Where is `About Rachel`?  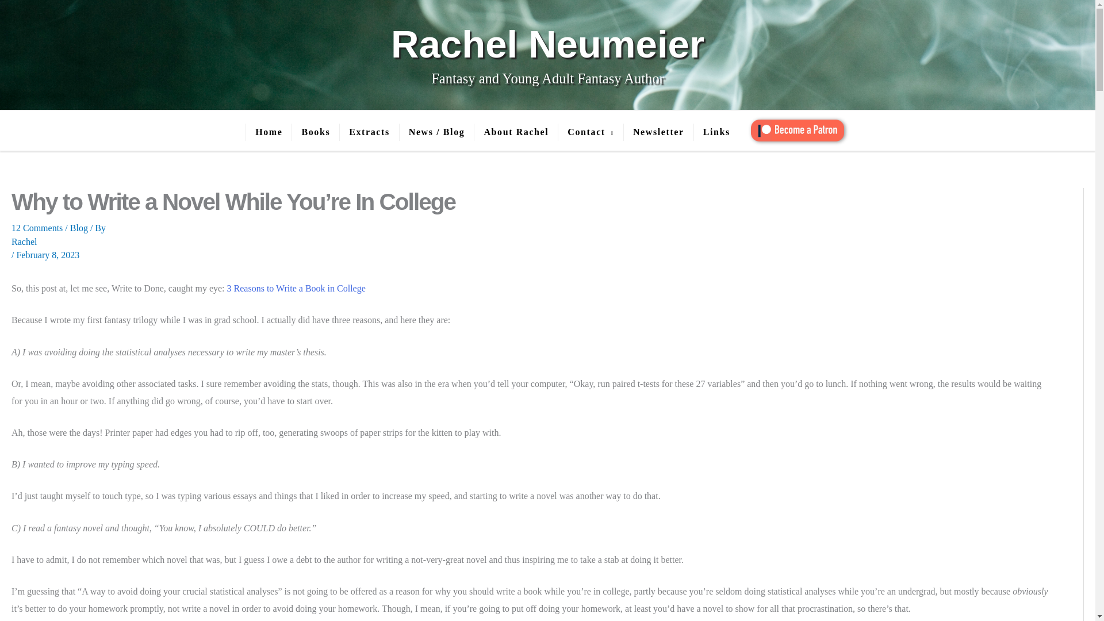 About Rachel is located at coordinates (515, 132).